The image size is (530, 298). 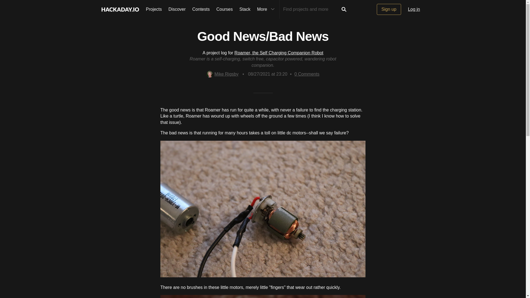 I want to click on Mike Rigsby, so click(x=222, y=74).